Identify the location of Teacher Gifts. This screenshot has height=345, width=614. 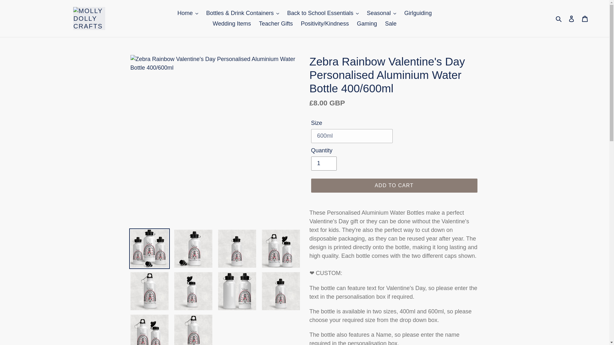
(276, 24).